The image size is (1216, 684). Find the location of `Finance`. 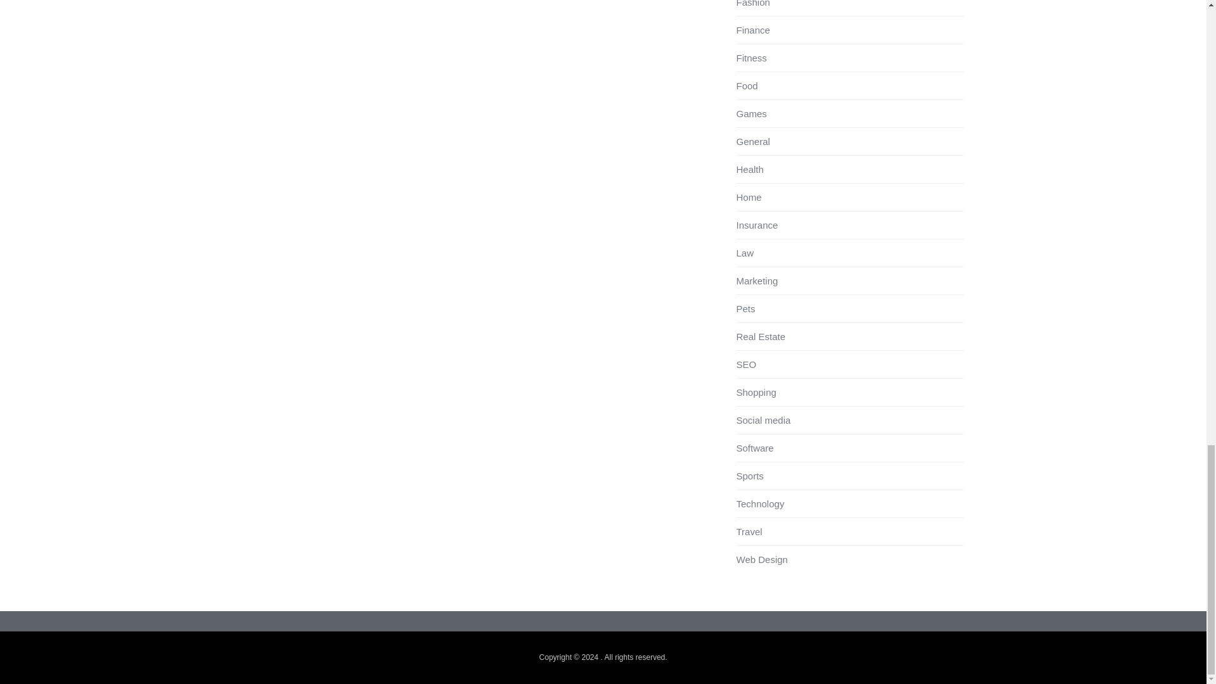

Finance is located at coordinates (752, 30).